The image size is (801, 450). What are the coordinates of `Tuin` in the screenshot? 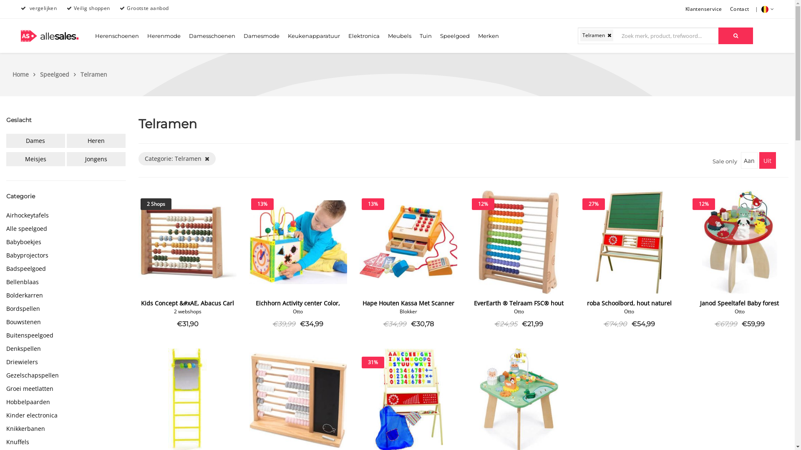 It's located at (426, 36).